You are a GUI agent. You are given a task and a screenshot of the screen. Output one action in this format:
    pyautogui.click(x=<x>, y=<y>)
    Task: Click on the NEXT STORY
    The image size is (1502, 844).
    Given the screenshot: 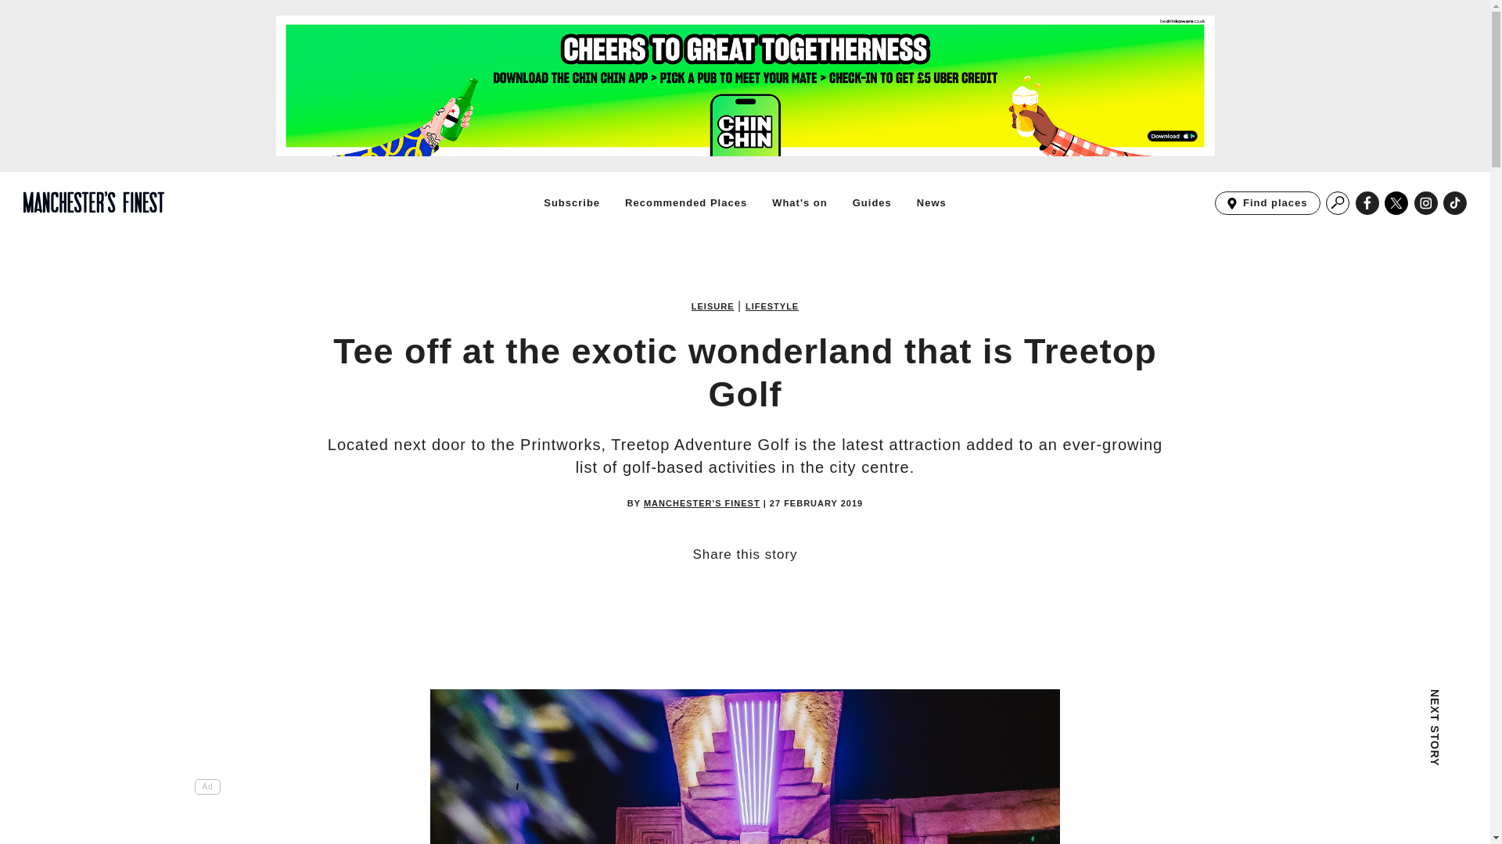 What is the action you would take?
    pyautogui.click(x=685, y=202)
    